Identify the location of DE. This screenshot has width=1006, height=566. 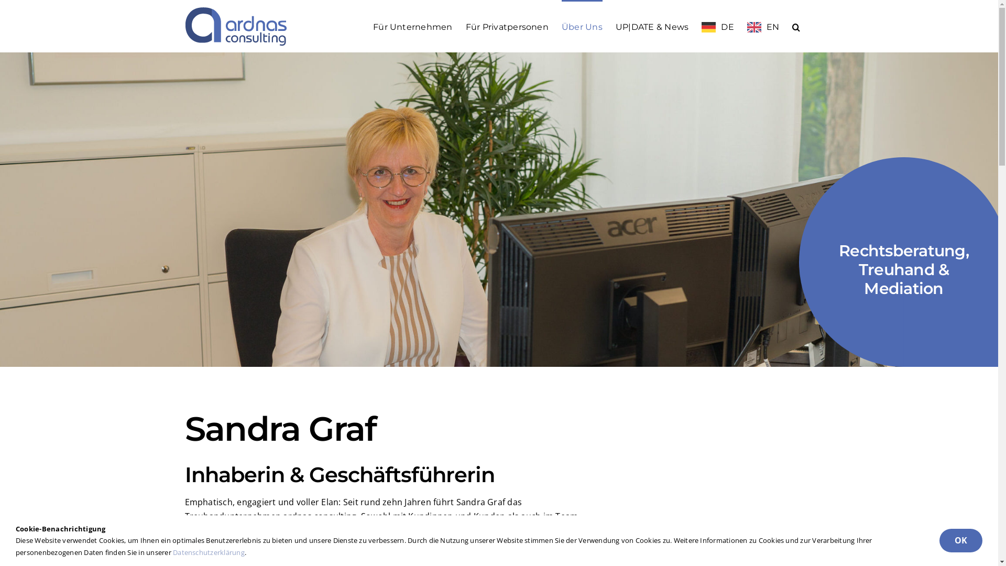
(718, 26).